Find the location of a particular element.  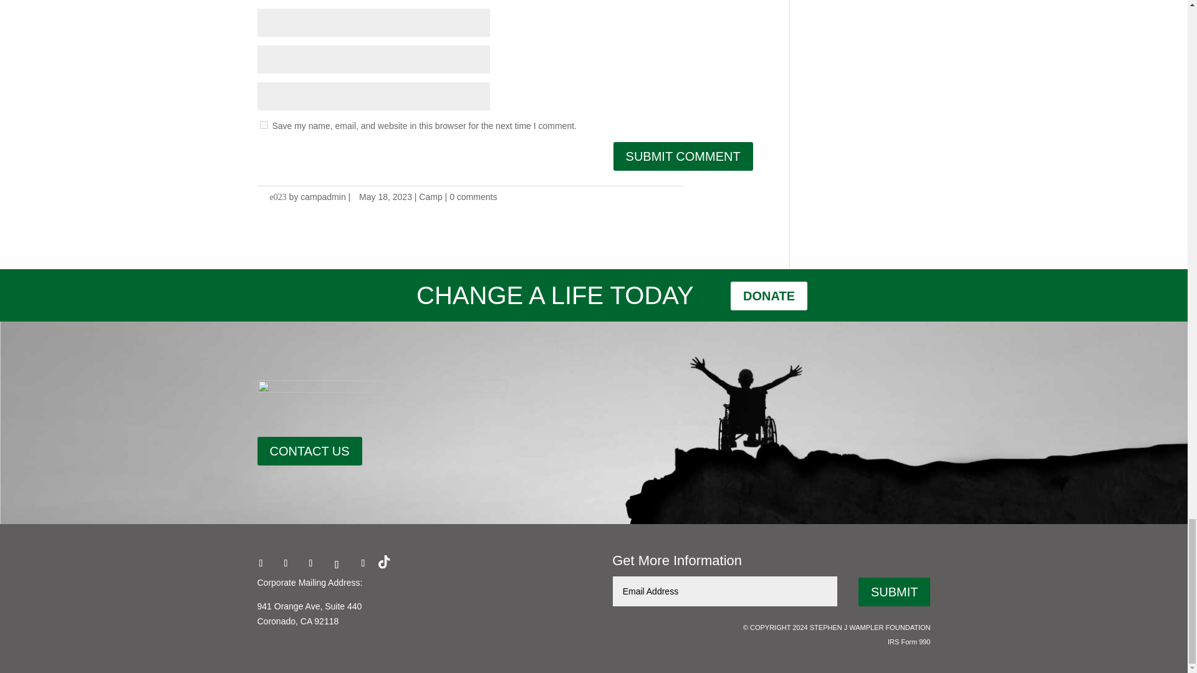

Submit Comment is located at coordinates (683, 156).